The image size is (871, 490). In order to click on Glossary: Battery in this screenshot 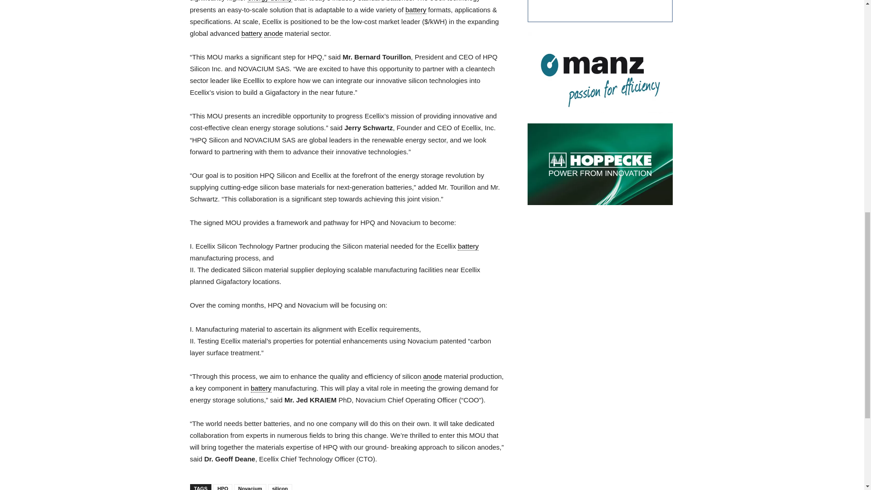, I will do `click(416, 10)`.